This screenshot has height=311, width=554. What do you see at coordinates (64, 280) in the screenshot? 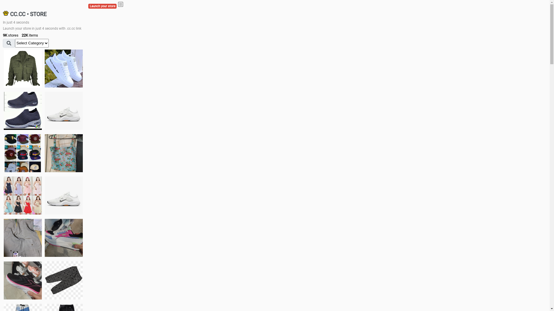
I see `Short pant` at bounding box center [64, 280].